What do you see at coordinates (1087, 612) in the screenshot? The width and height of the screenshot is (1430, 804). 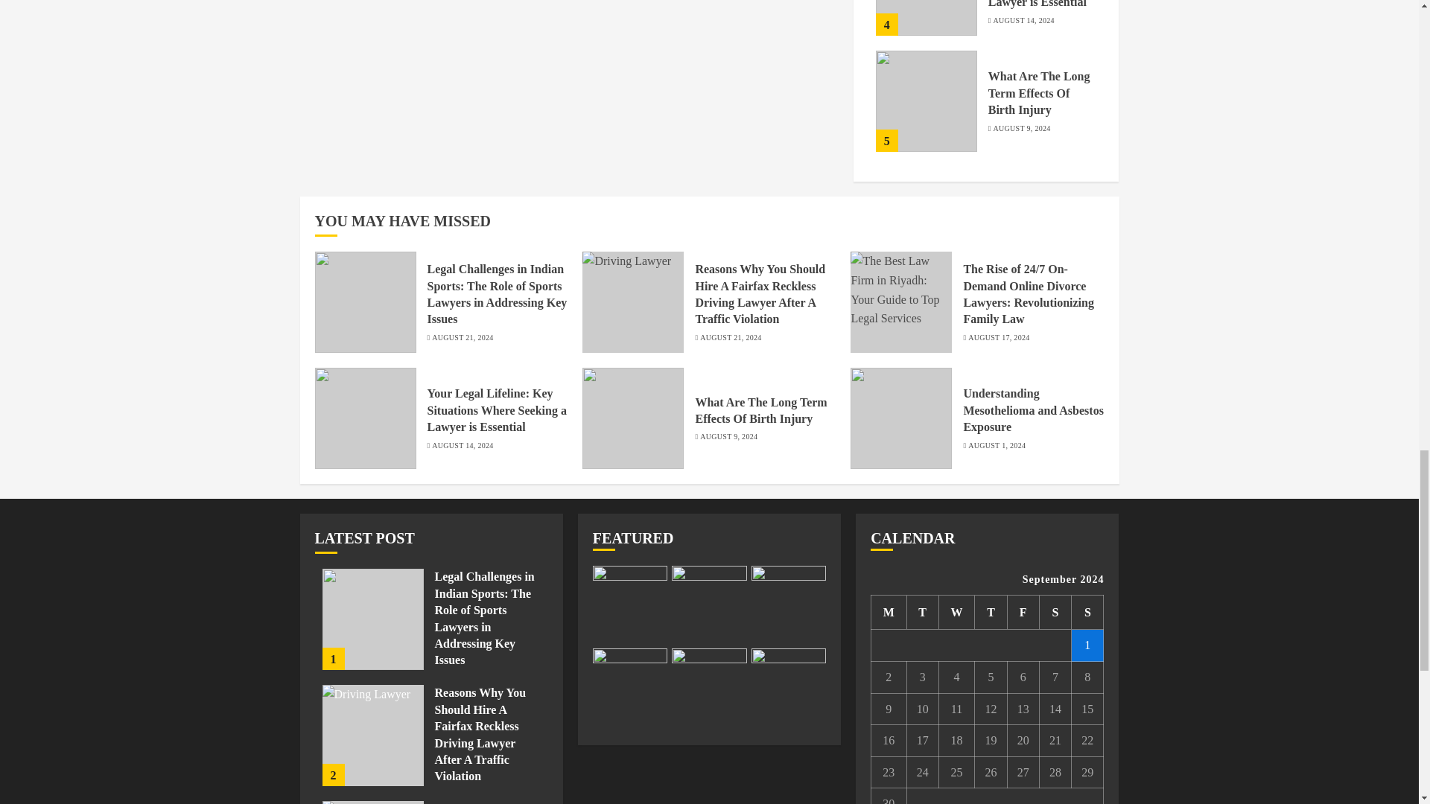 I see `Sunday` at bounding box center [1087, 612].